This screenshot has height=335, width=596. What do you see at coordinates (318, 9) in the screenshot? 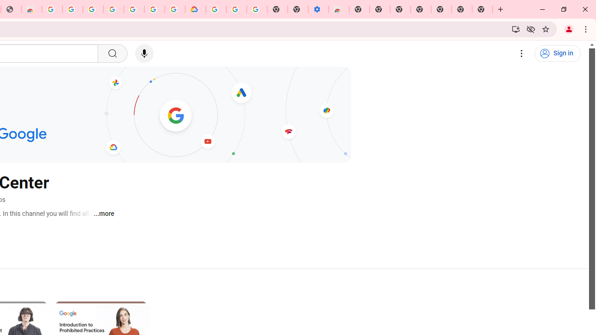
I see `Settings - Accessibility` at bounding box center [318, 9].